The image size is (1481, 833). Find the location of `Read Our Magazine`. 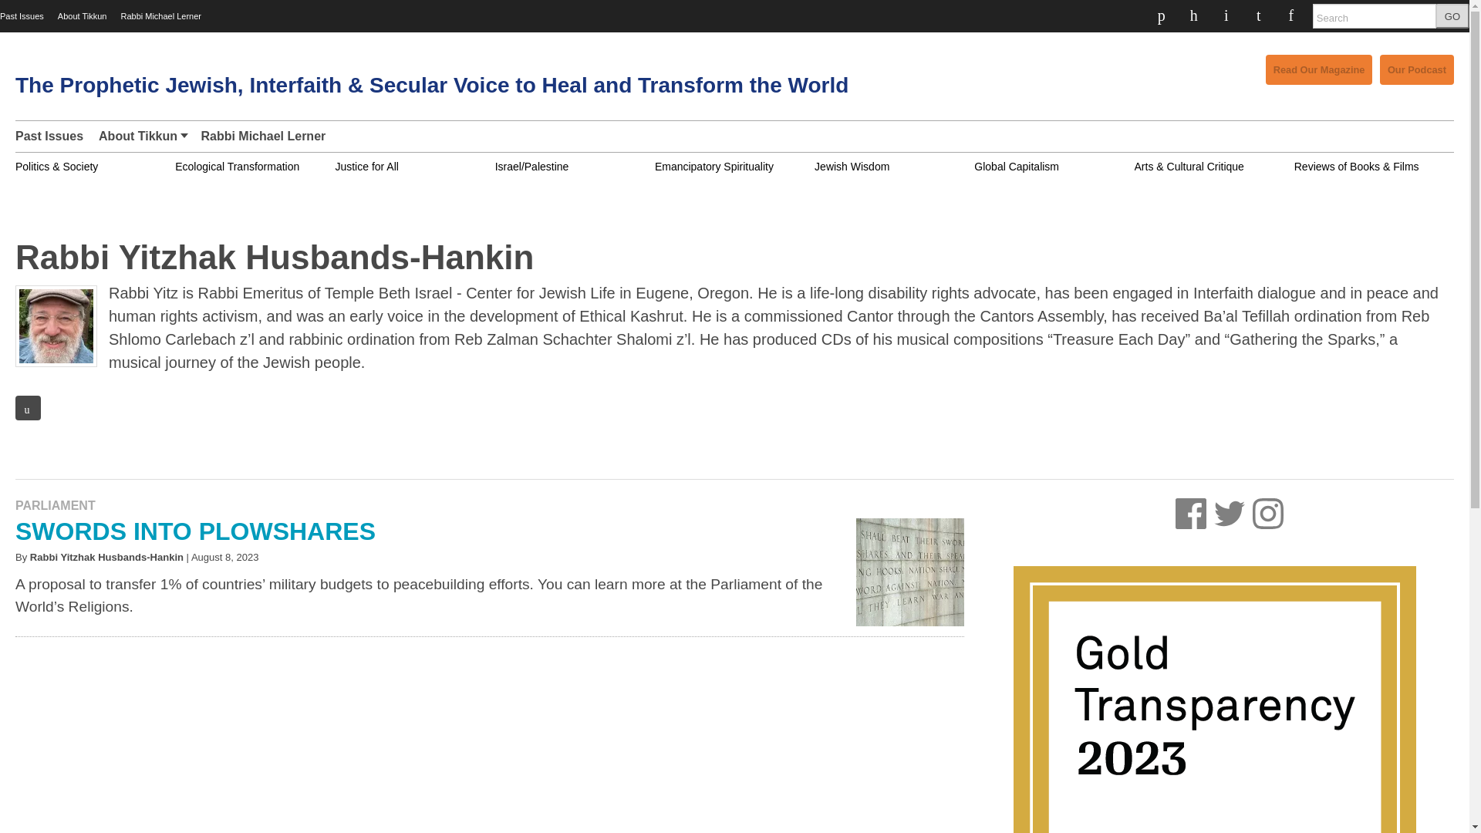

Read Our Magazine is located at coordinates (1319, 69).